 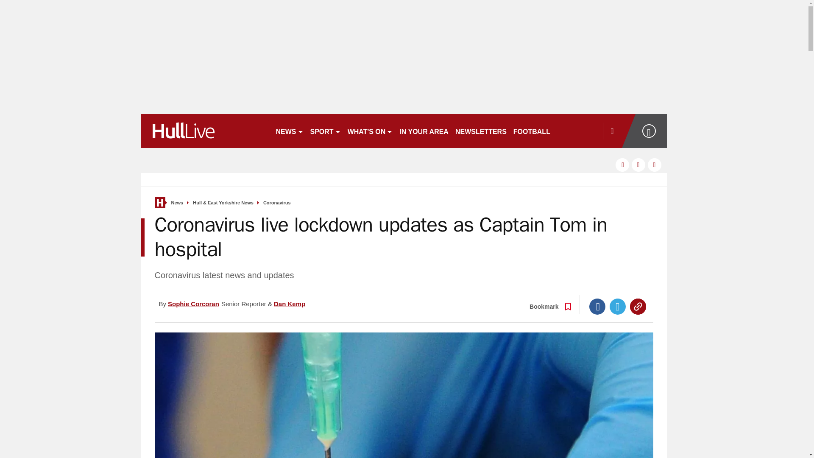 I want to click on FOOTBALL, so click(x=532, y=131).